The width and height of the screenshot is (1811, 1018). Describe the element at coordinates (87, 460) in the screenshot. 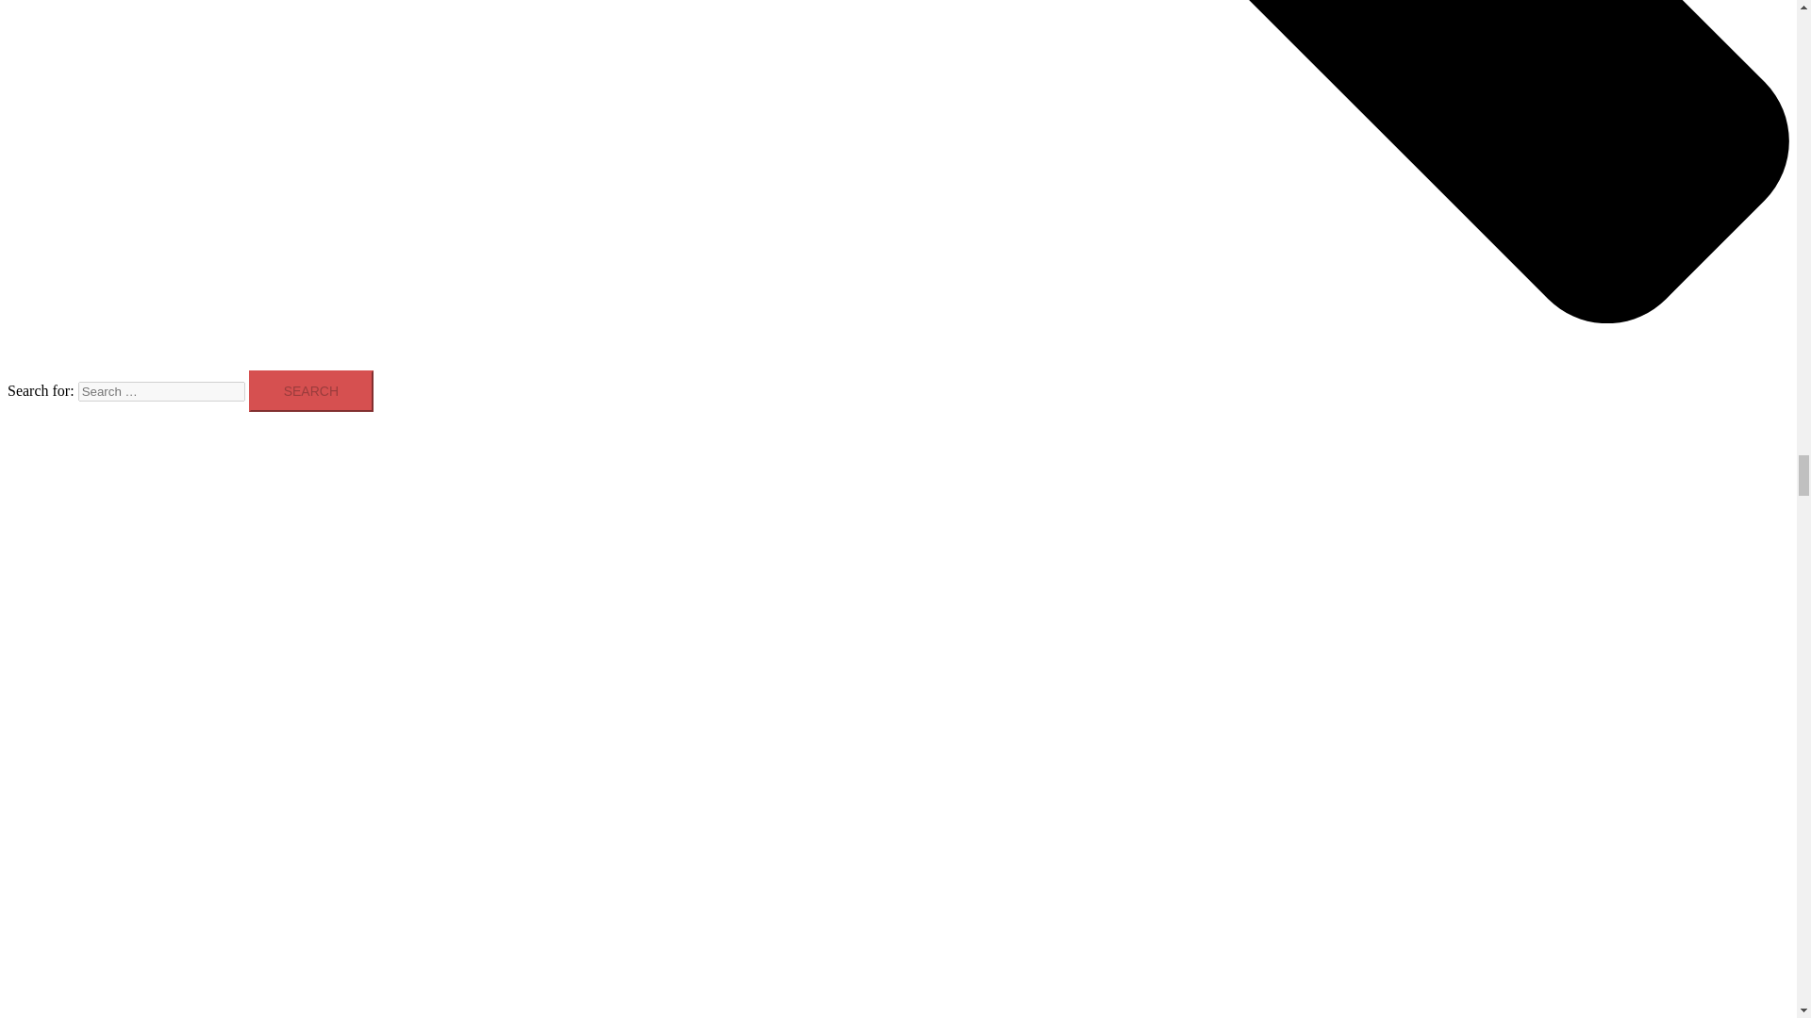

I see `flirtybor.com` at that location.